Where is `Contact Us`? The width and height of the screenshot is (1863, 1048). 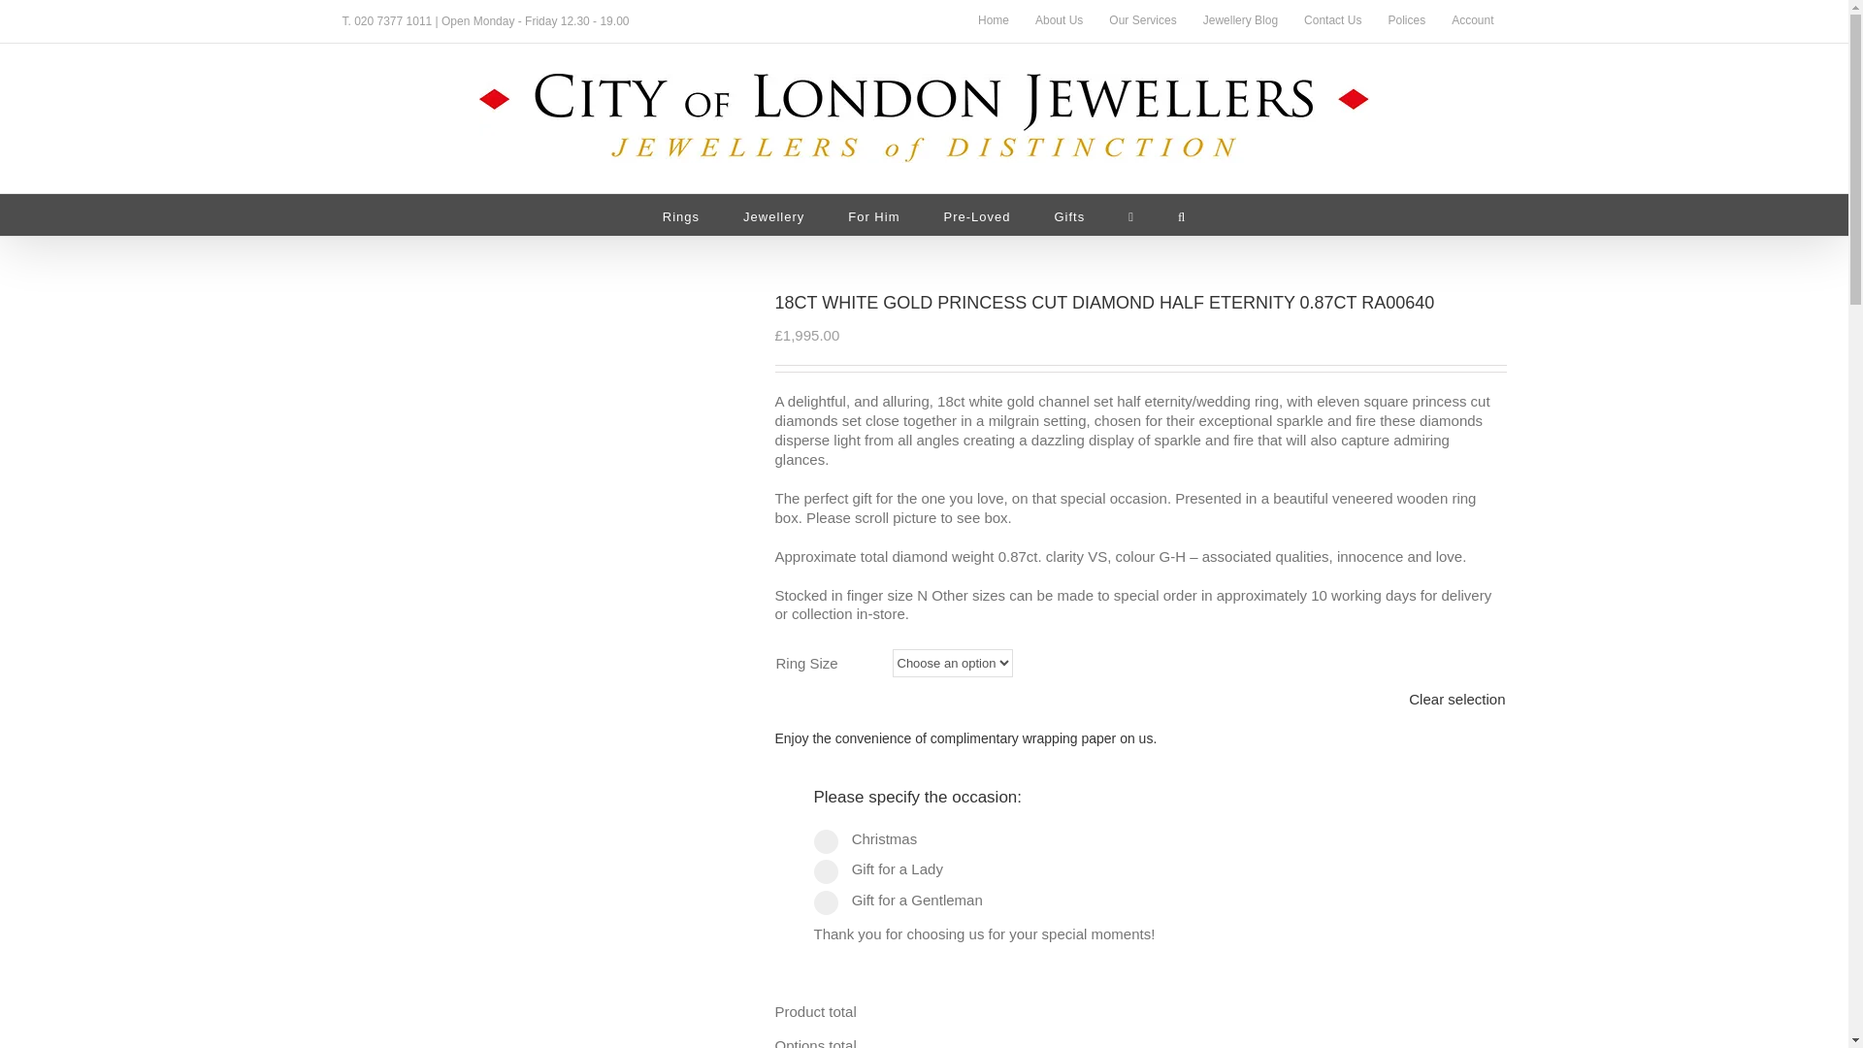 Contact Us is located at coordinates (1332, 21).